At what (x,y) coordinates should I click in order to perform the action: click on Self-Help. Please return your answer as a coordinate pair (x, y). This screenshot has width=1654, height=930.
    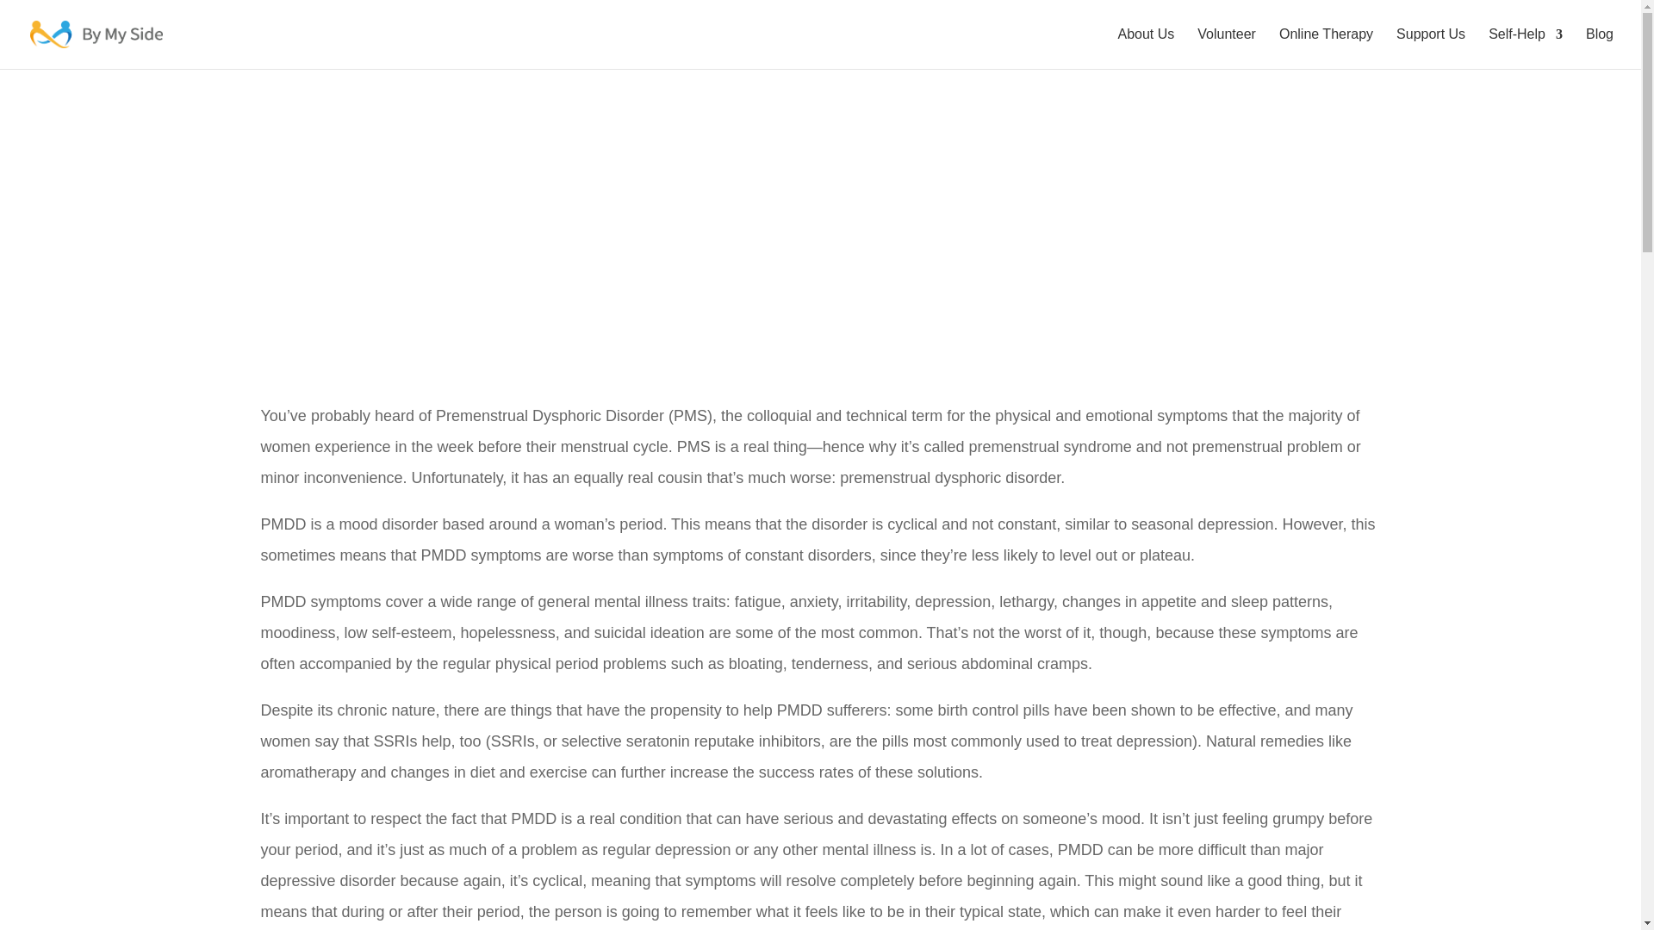
    Looking at the image, I should click on (1526, 48).